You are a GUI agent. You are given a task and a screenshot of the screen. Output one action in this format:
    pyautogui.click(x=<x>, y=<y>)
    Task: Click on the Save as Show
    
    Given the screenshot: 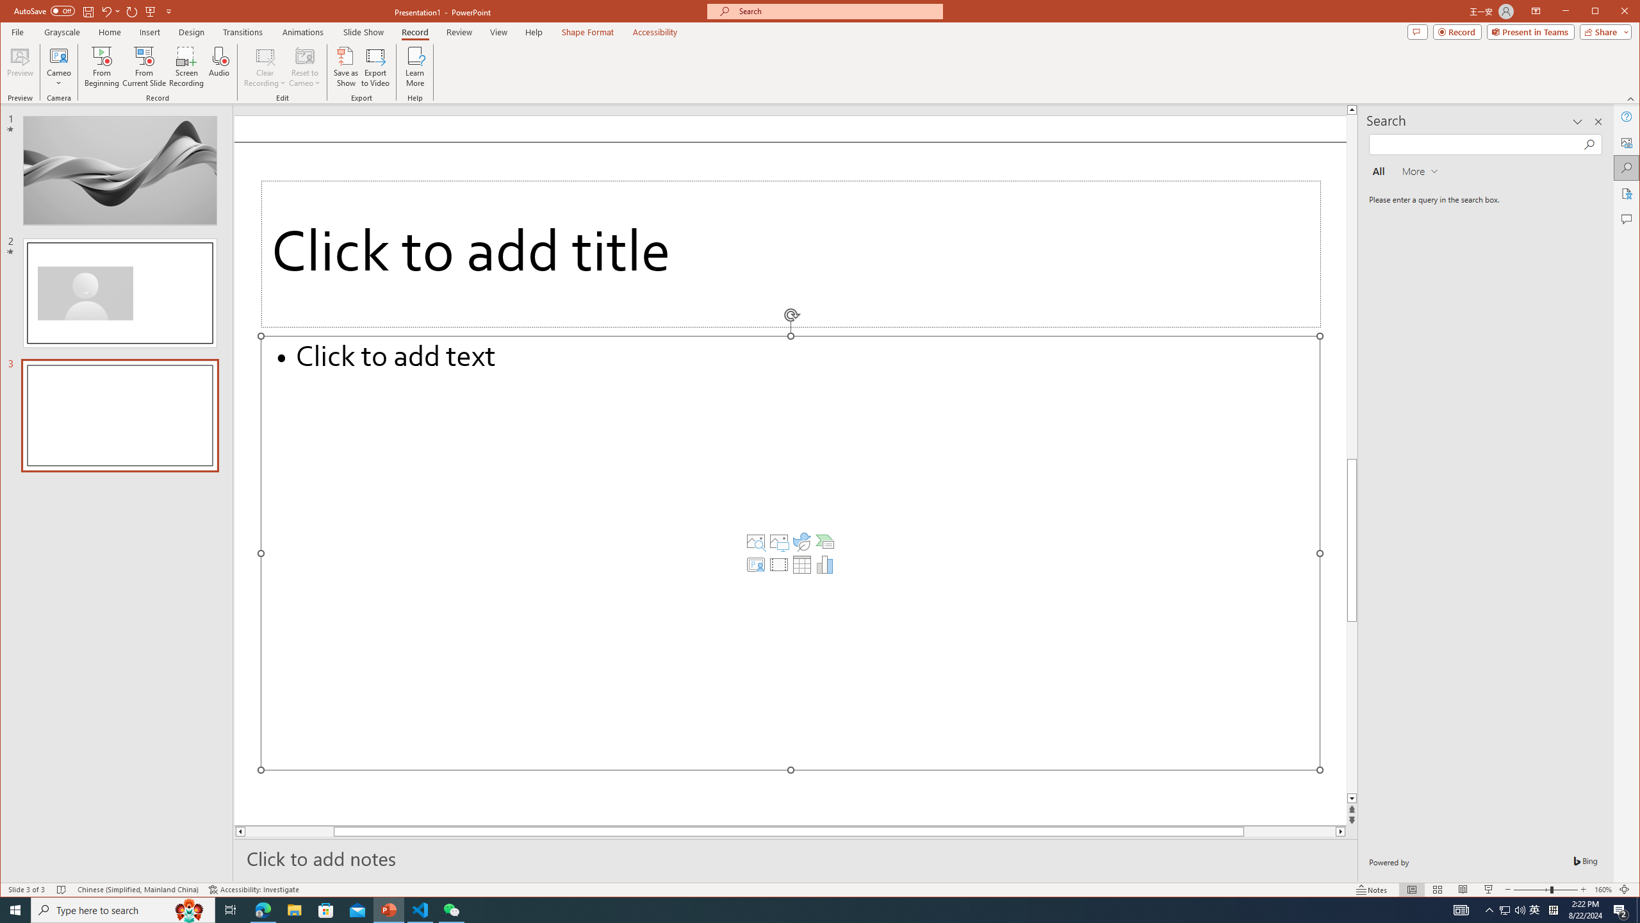 What is the action you would take?
    pyautogui.click(x=347, y=67)
    